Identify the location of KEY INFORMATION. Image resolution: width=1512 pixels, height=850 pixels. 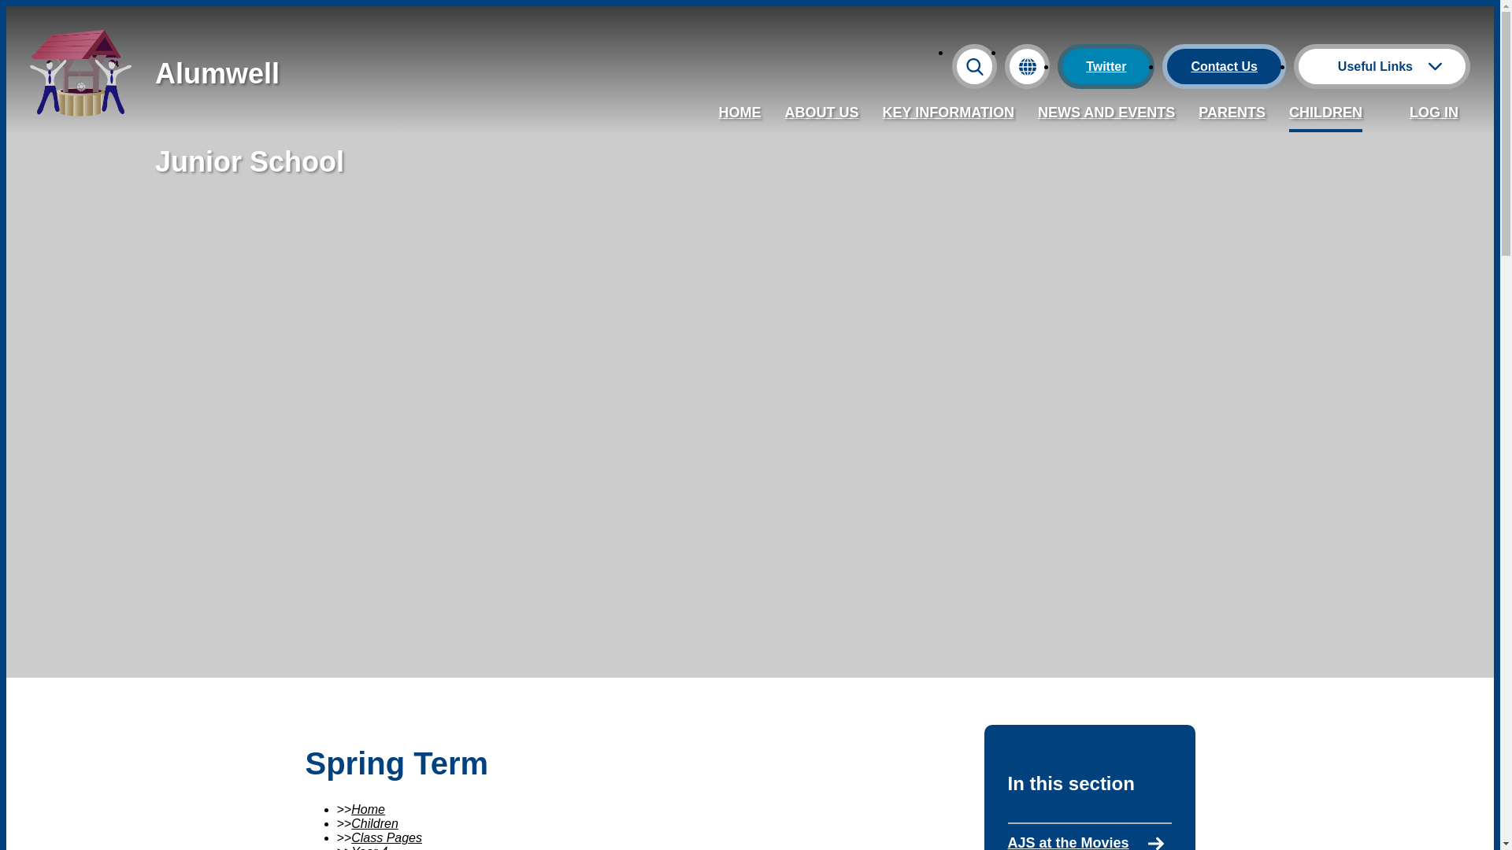
(948, 115).